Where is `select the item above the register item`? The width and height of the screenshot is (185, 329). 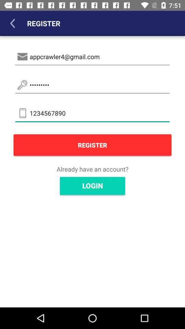
select the item above the register item is located at coordinates (92, 113).